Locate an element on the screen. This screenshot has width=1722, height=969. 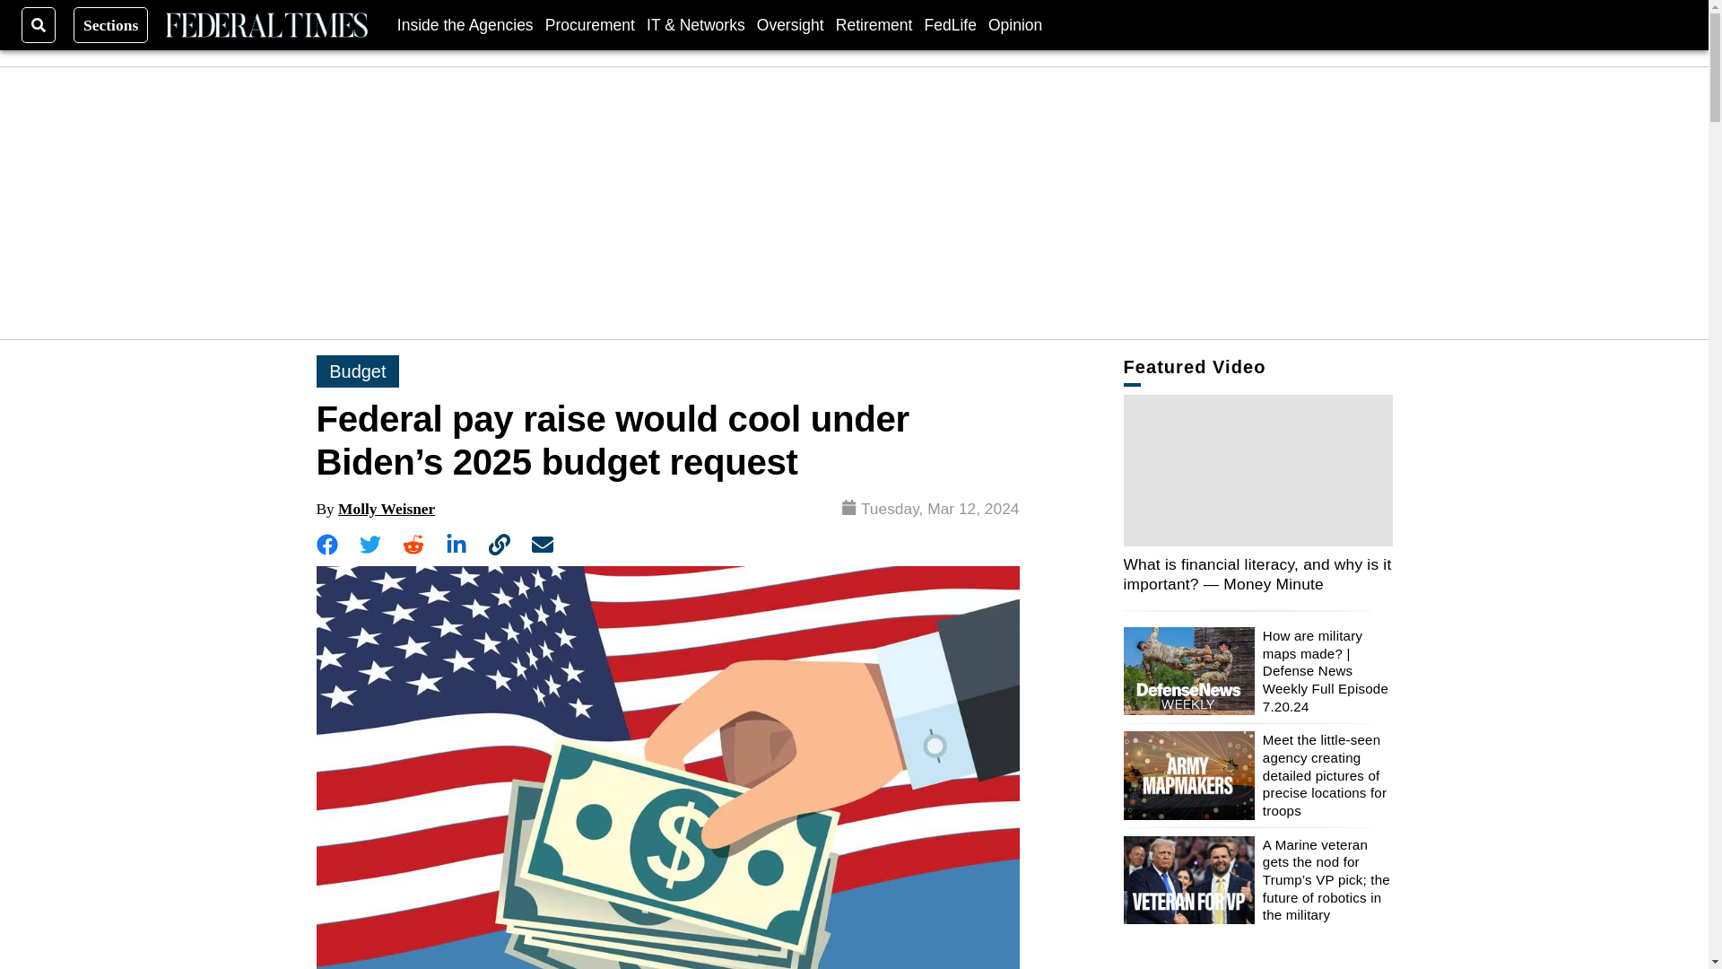
Oversight is located at coordinates (791, 24).